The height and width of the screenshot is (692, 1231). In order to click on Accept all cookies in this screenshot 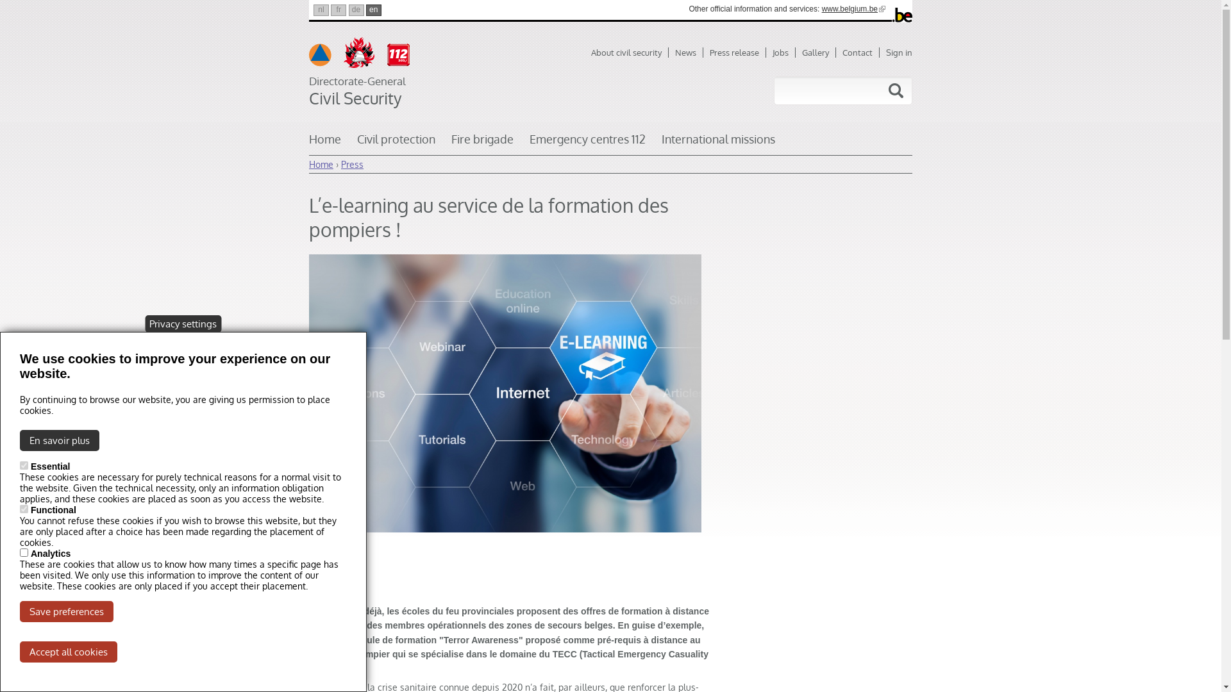, I will do `click(69, 652)`.